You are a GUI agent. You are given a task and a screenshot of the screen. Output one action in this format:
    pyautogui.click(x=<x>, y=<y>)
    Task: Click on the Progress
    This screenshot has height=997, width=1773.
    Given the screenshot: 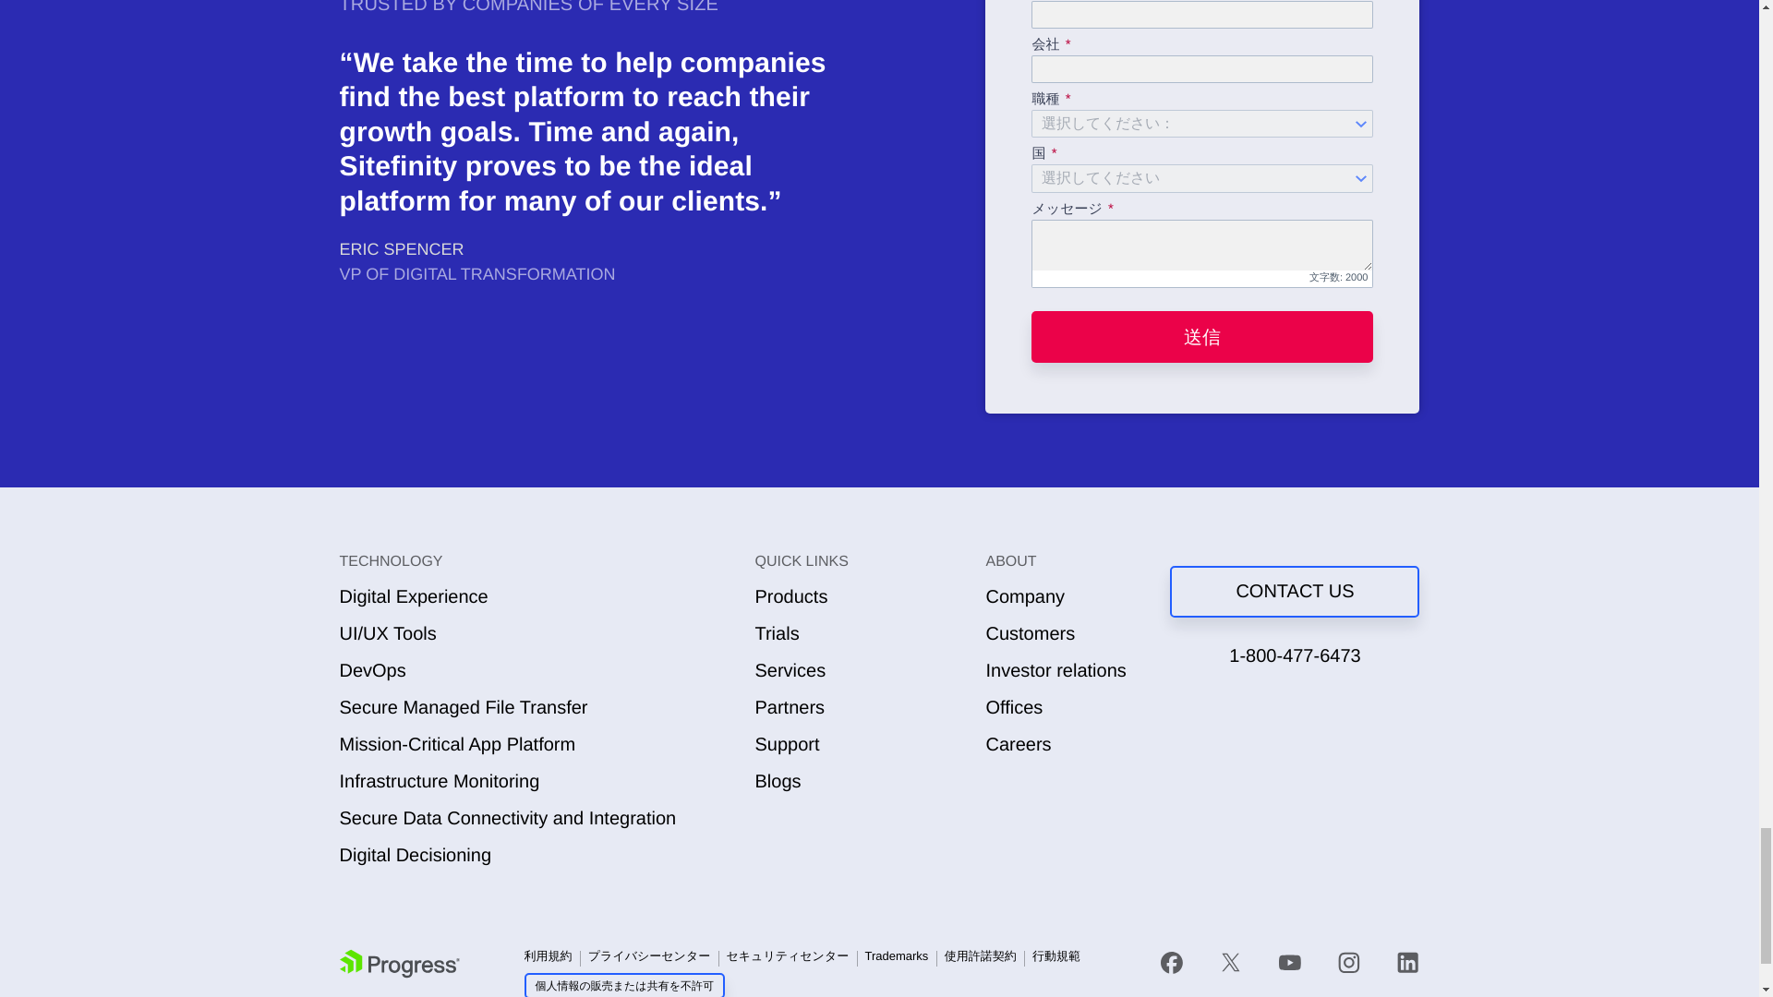 What is the action you would take?
    pyautogui.click(x=399, y=964)
    